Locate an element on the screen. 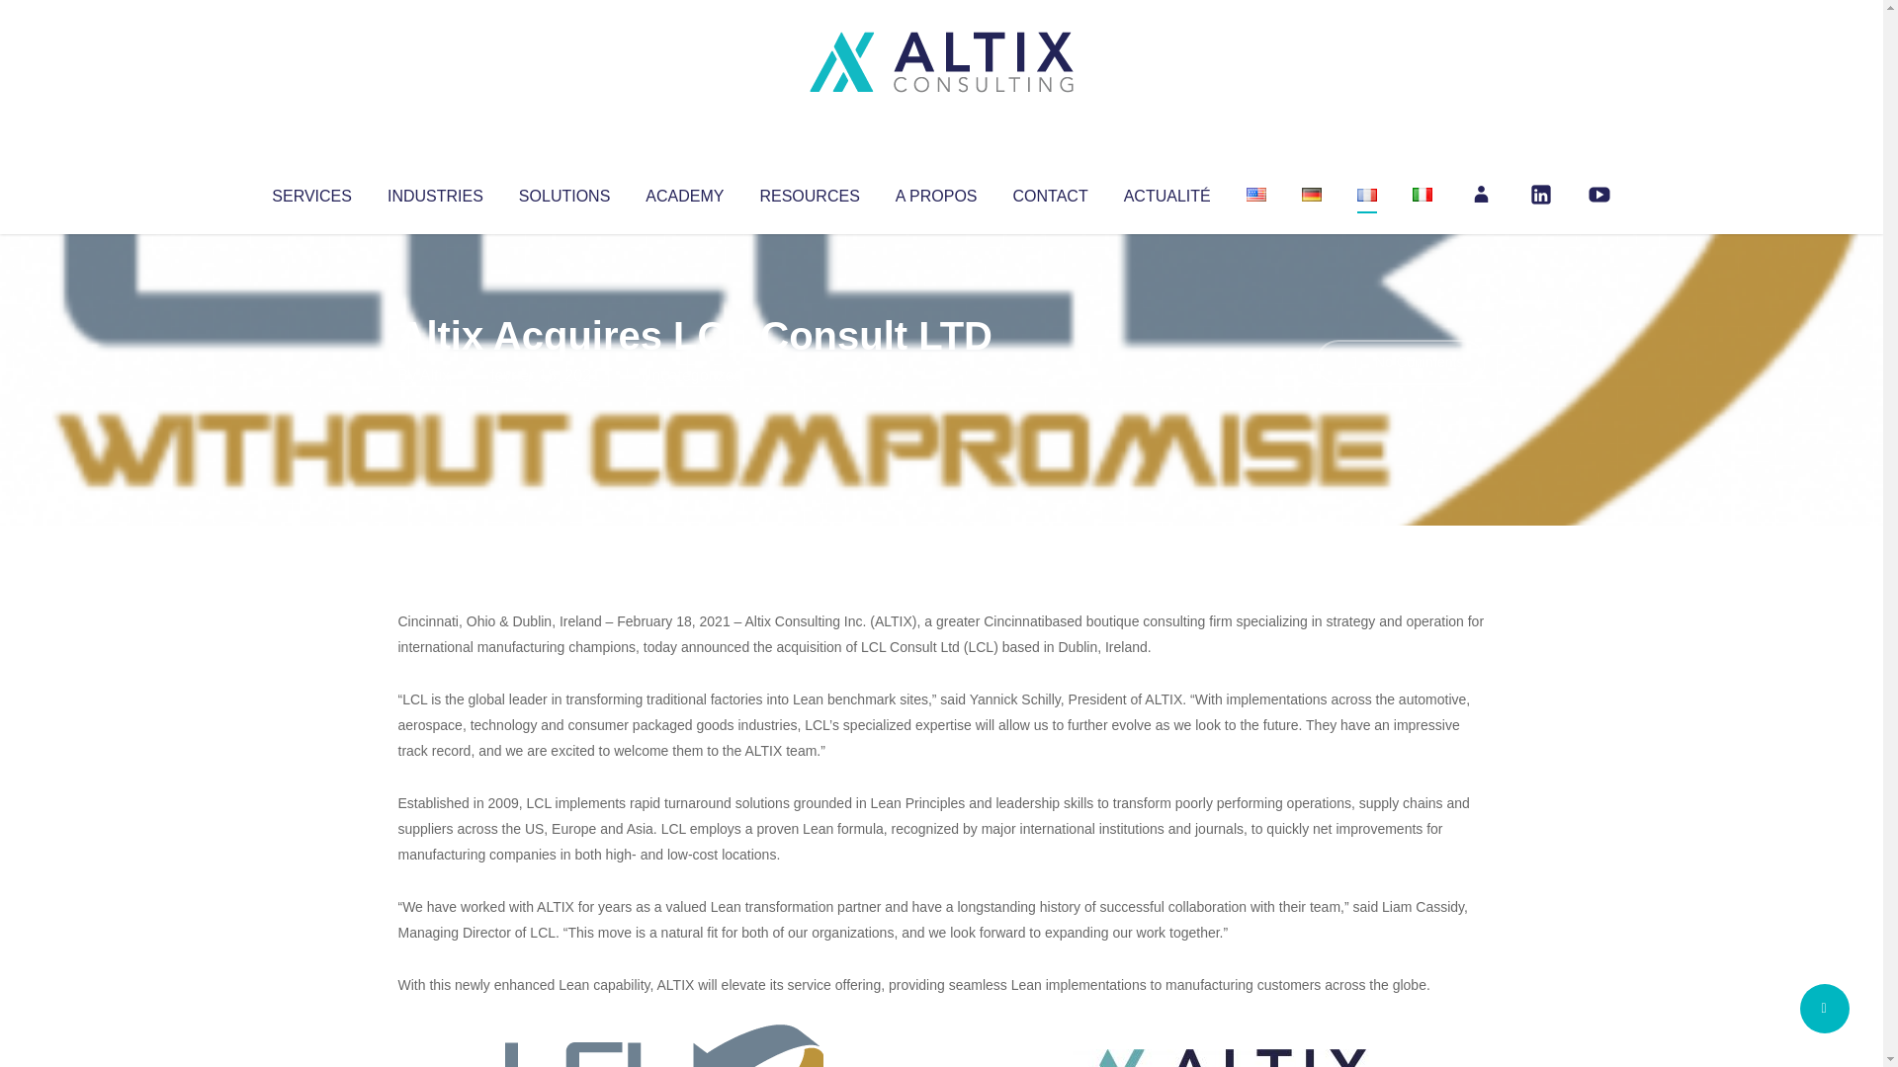 This screenshot has width=1898, height=1067. INDUSTRIES is located at coordinates (435, 192).